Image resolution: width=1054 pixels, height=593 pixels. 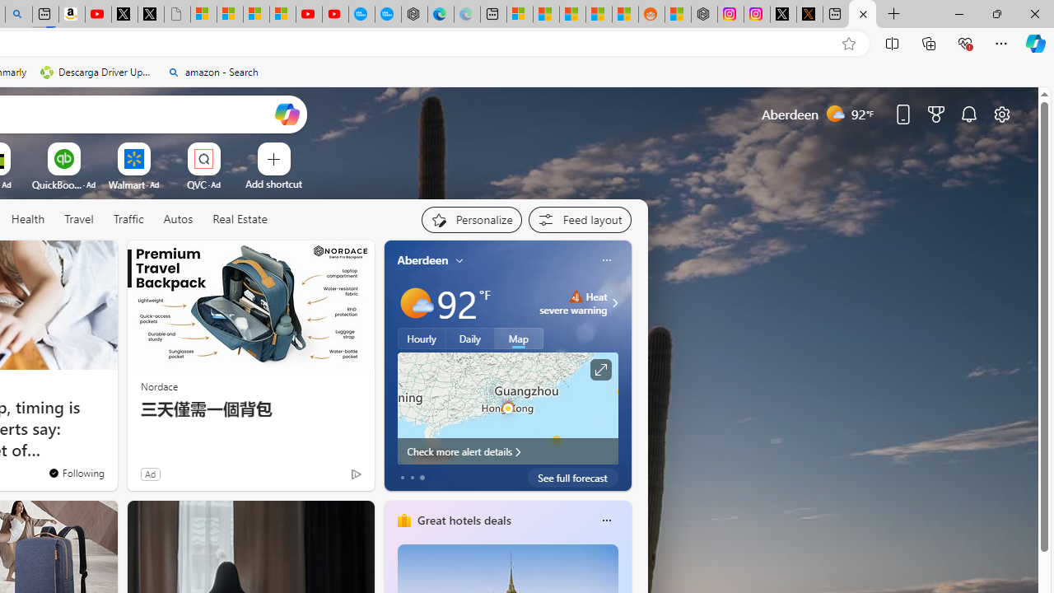 What do you see at coordinates (97, 15) in the screenshot?
I see `Day 1: Arriving in Yemen (surreal to be here) - YouTube` at bounding box center [97, 15].